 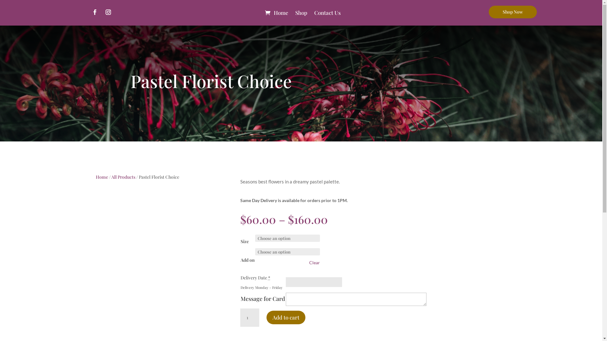 What do you see at coordinates (95, 12) in the screenshot?
I see `Follow on Facebook` at bounding box center [95, 12].